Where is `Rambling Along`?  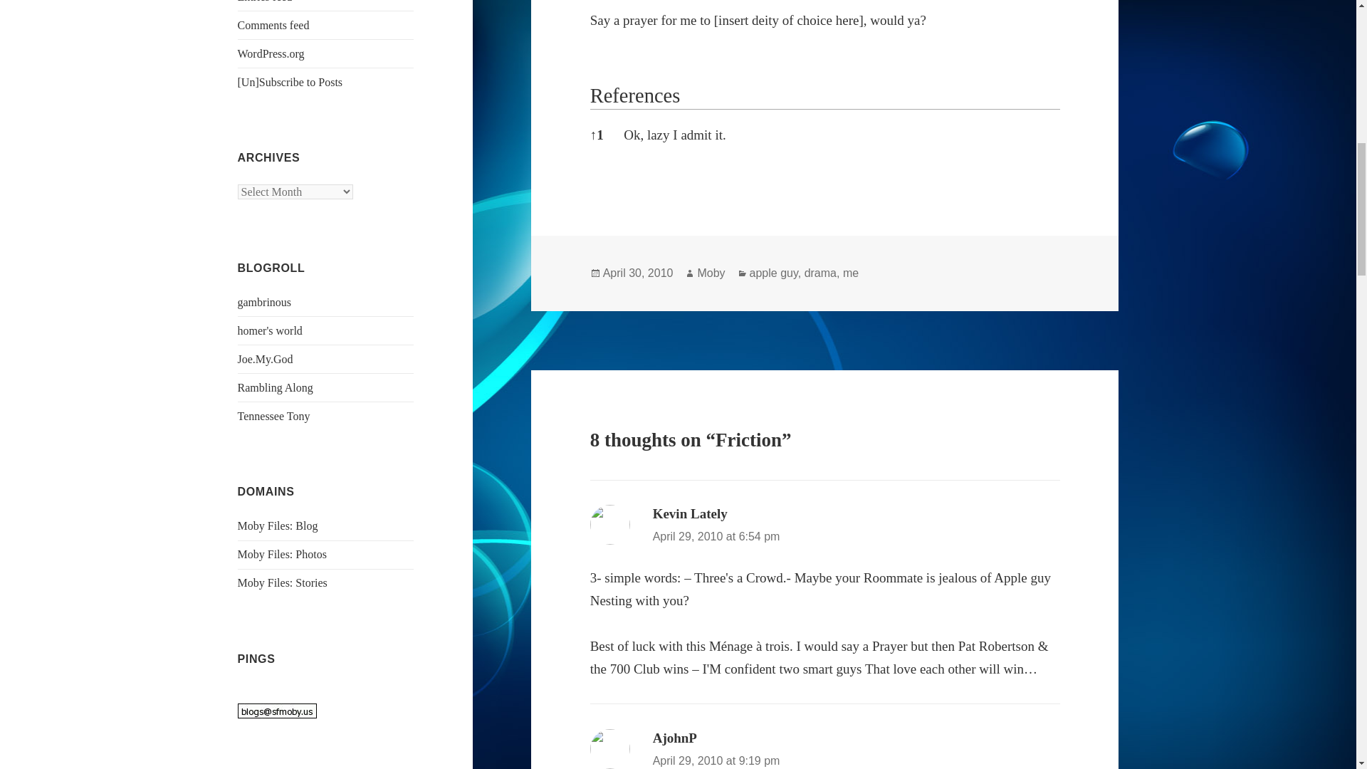 Rambling Along is located at coordinates (275, 387).